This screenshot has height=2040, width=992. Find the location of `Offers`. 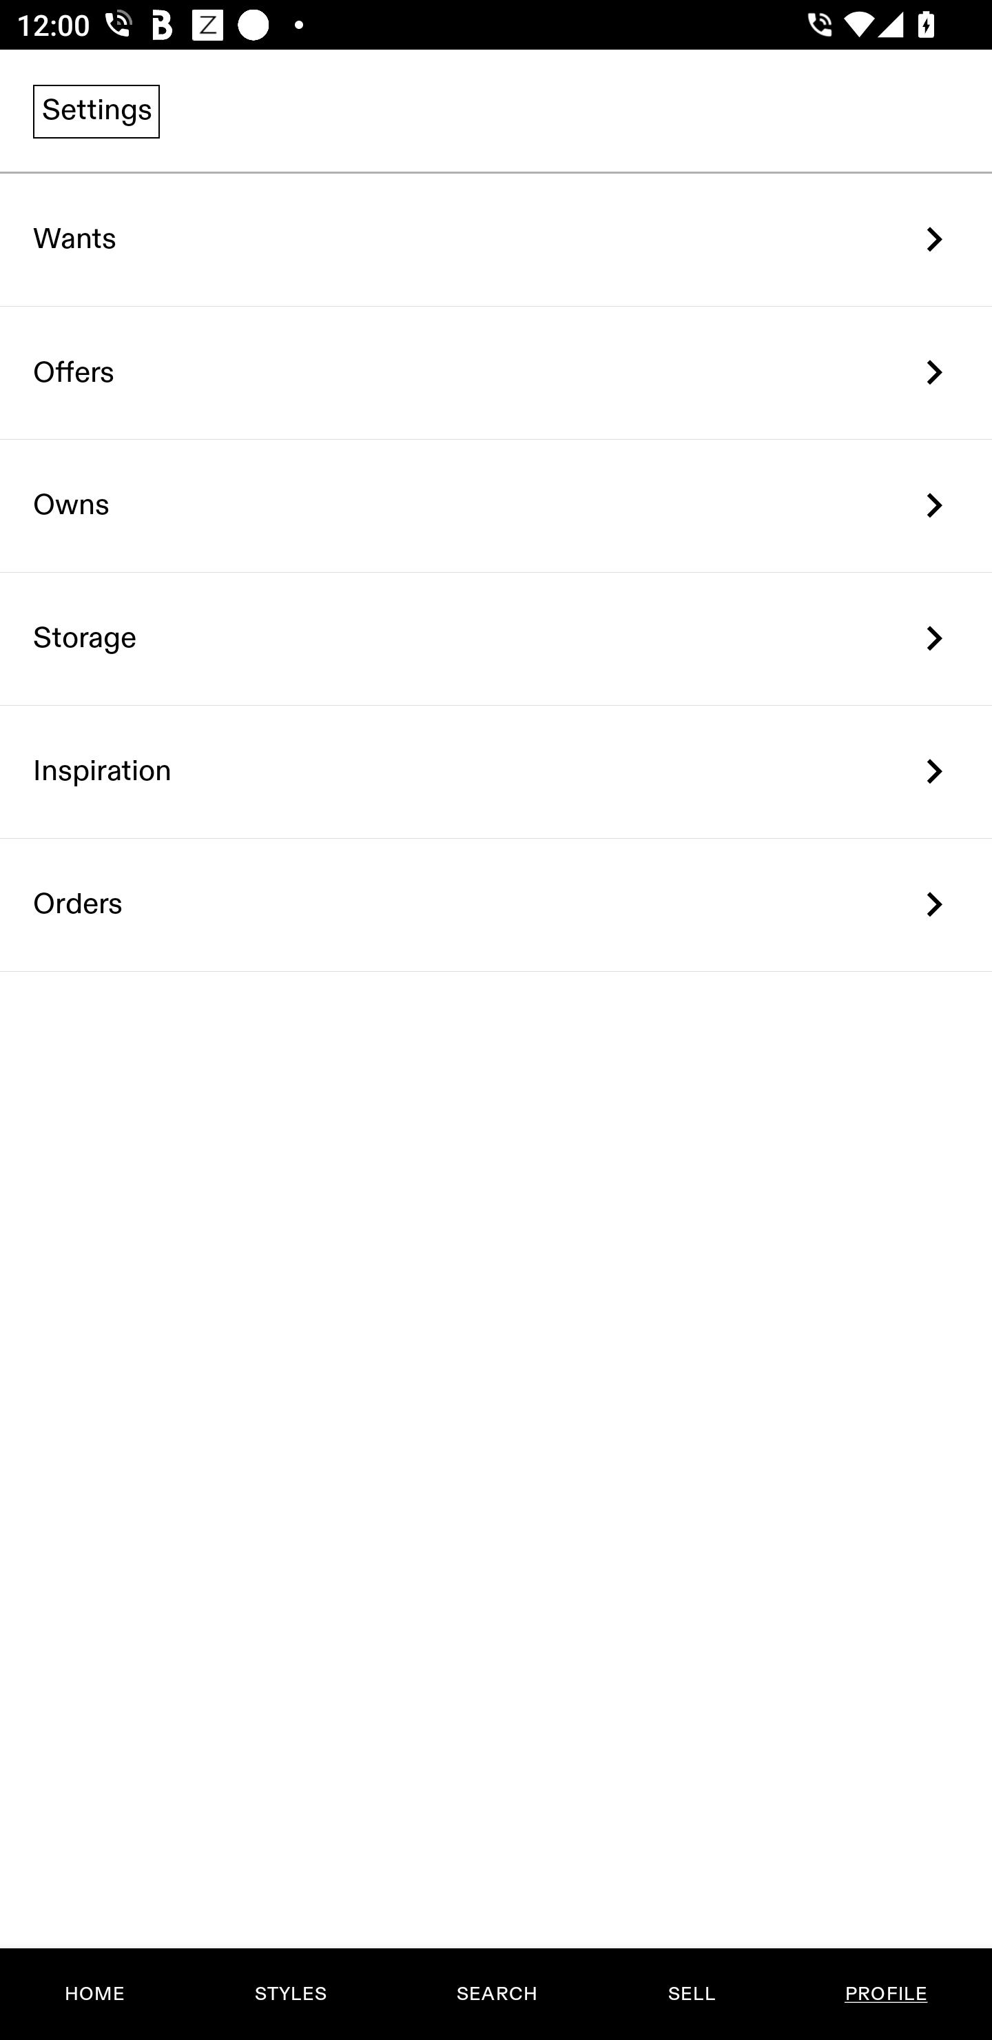

Offers is located at coordinates (496, 372).